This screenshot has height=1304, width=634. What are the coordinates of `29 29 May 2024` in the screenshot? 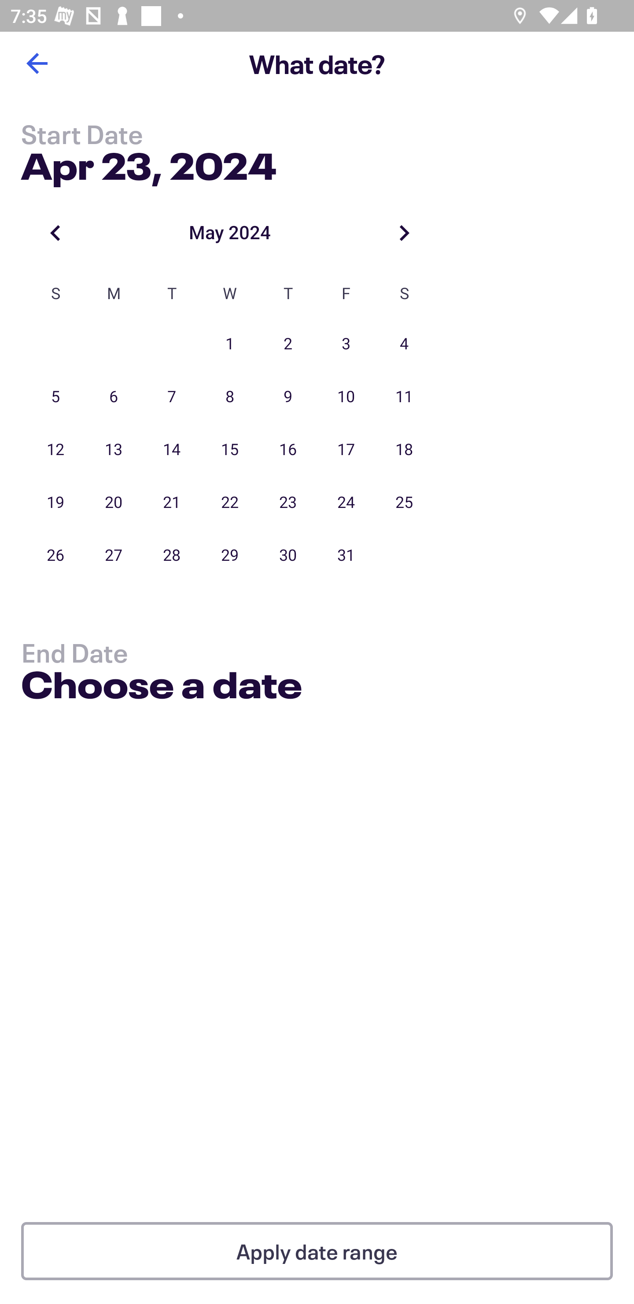 It's located at (230, 555).